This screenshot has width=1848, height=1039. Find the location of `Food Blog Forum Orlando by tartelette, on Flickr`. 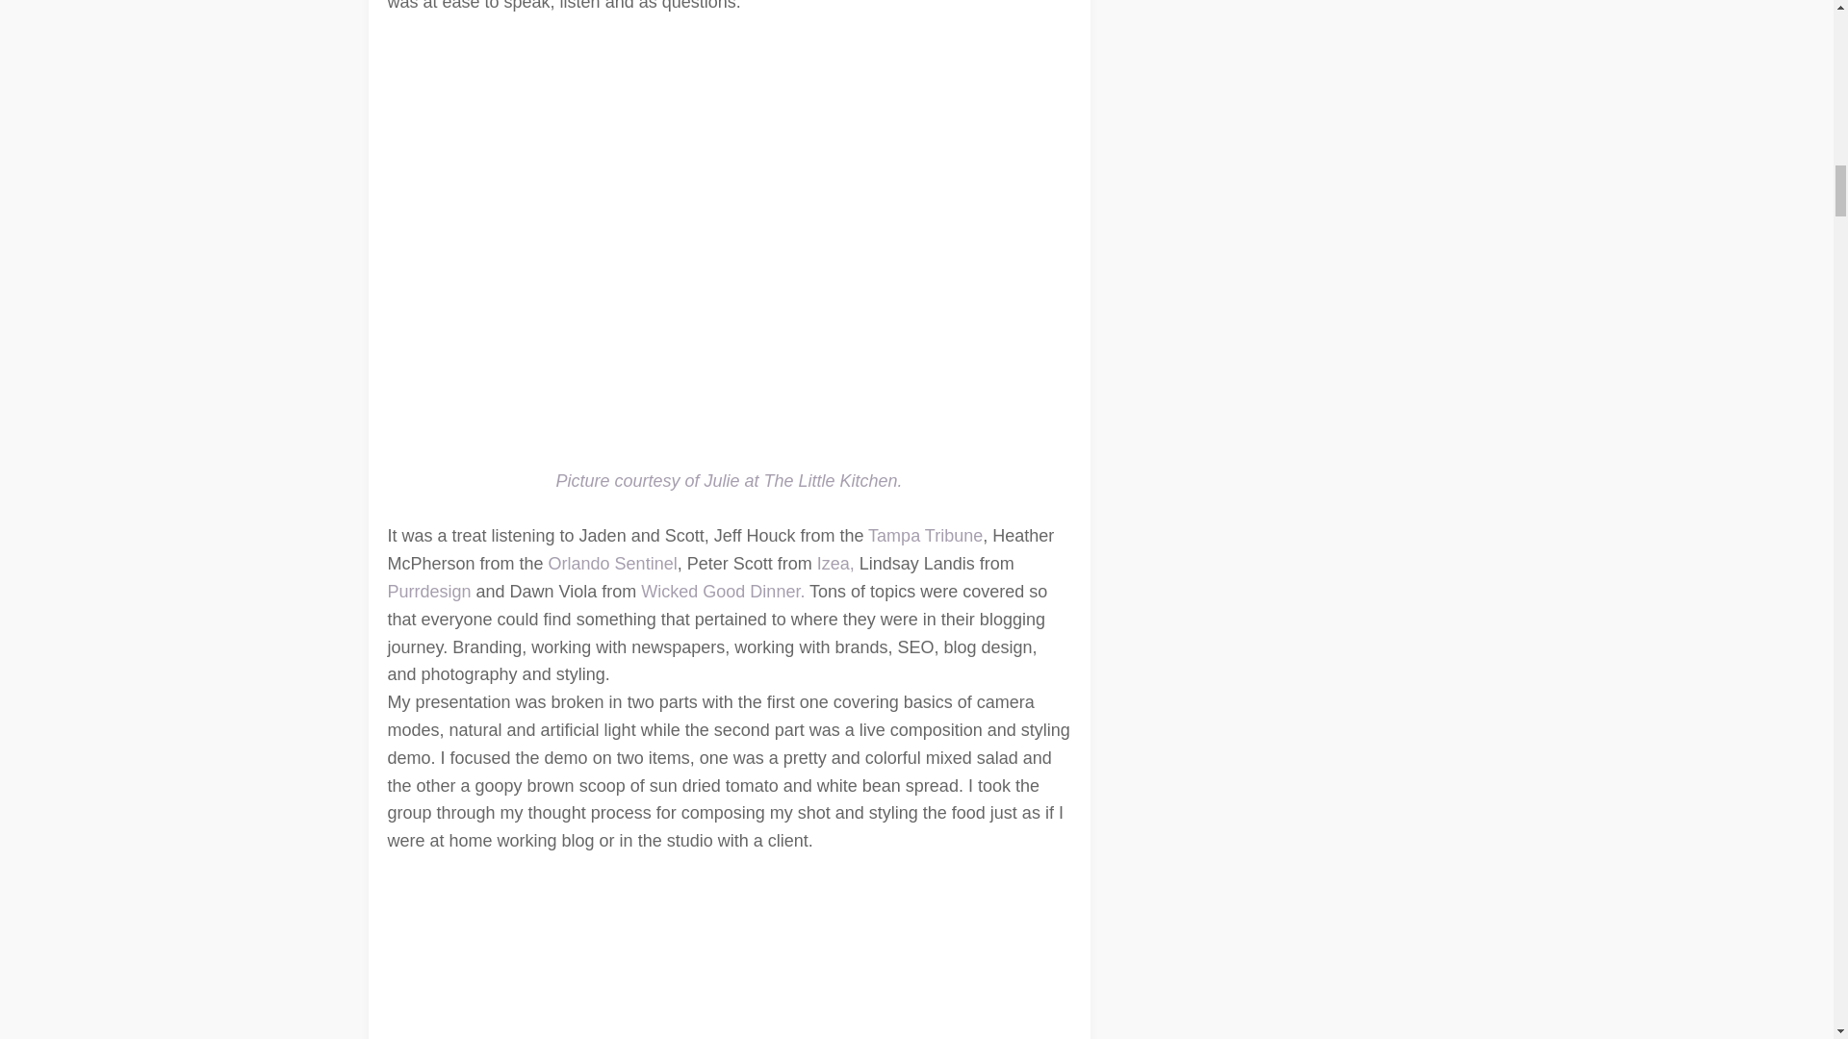

Food Blog Forum Orlando by tartelette, on Flickr is located at coordinates (728, 956).